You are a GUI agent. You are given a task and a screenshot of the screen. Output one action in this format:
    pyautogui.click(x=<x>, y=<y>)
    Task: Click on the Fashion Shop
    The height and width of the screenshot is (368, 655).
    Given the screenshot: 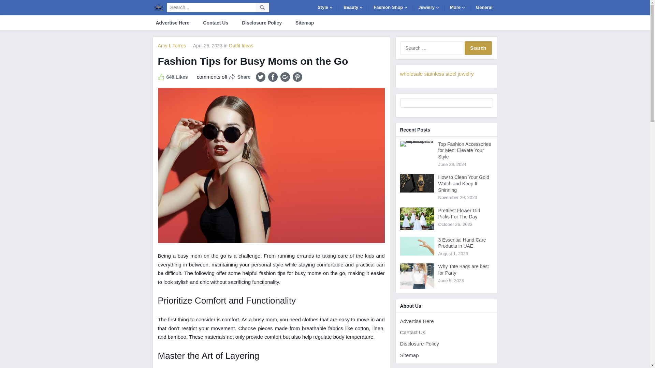 What is the action you would take?
    pyautogui.click(x=391, y=7)
    